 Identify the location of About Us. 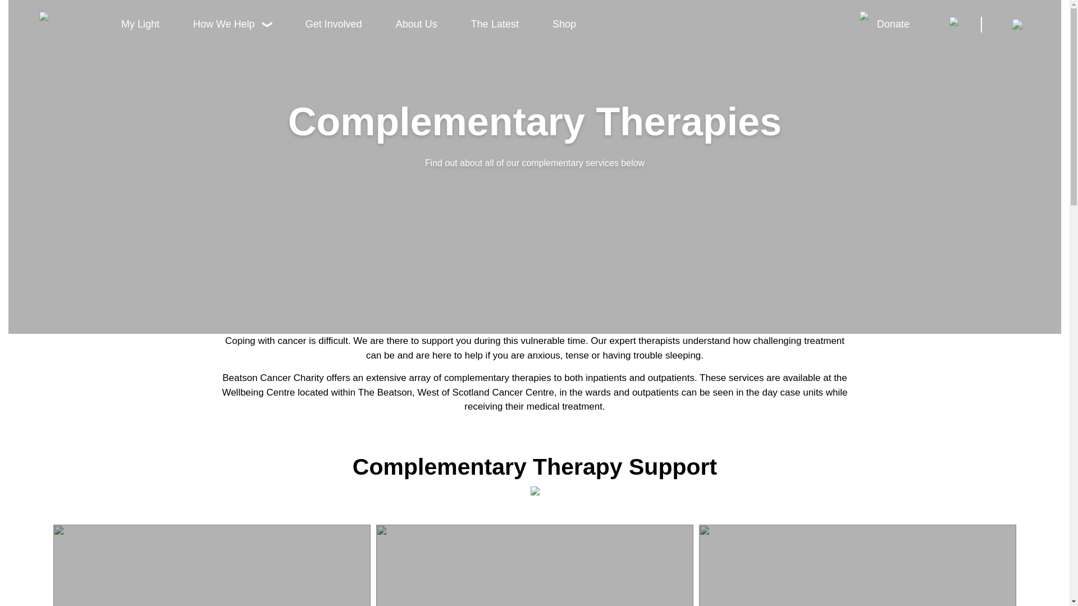
(417, 28).